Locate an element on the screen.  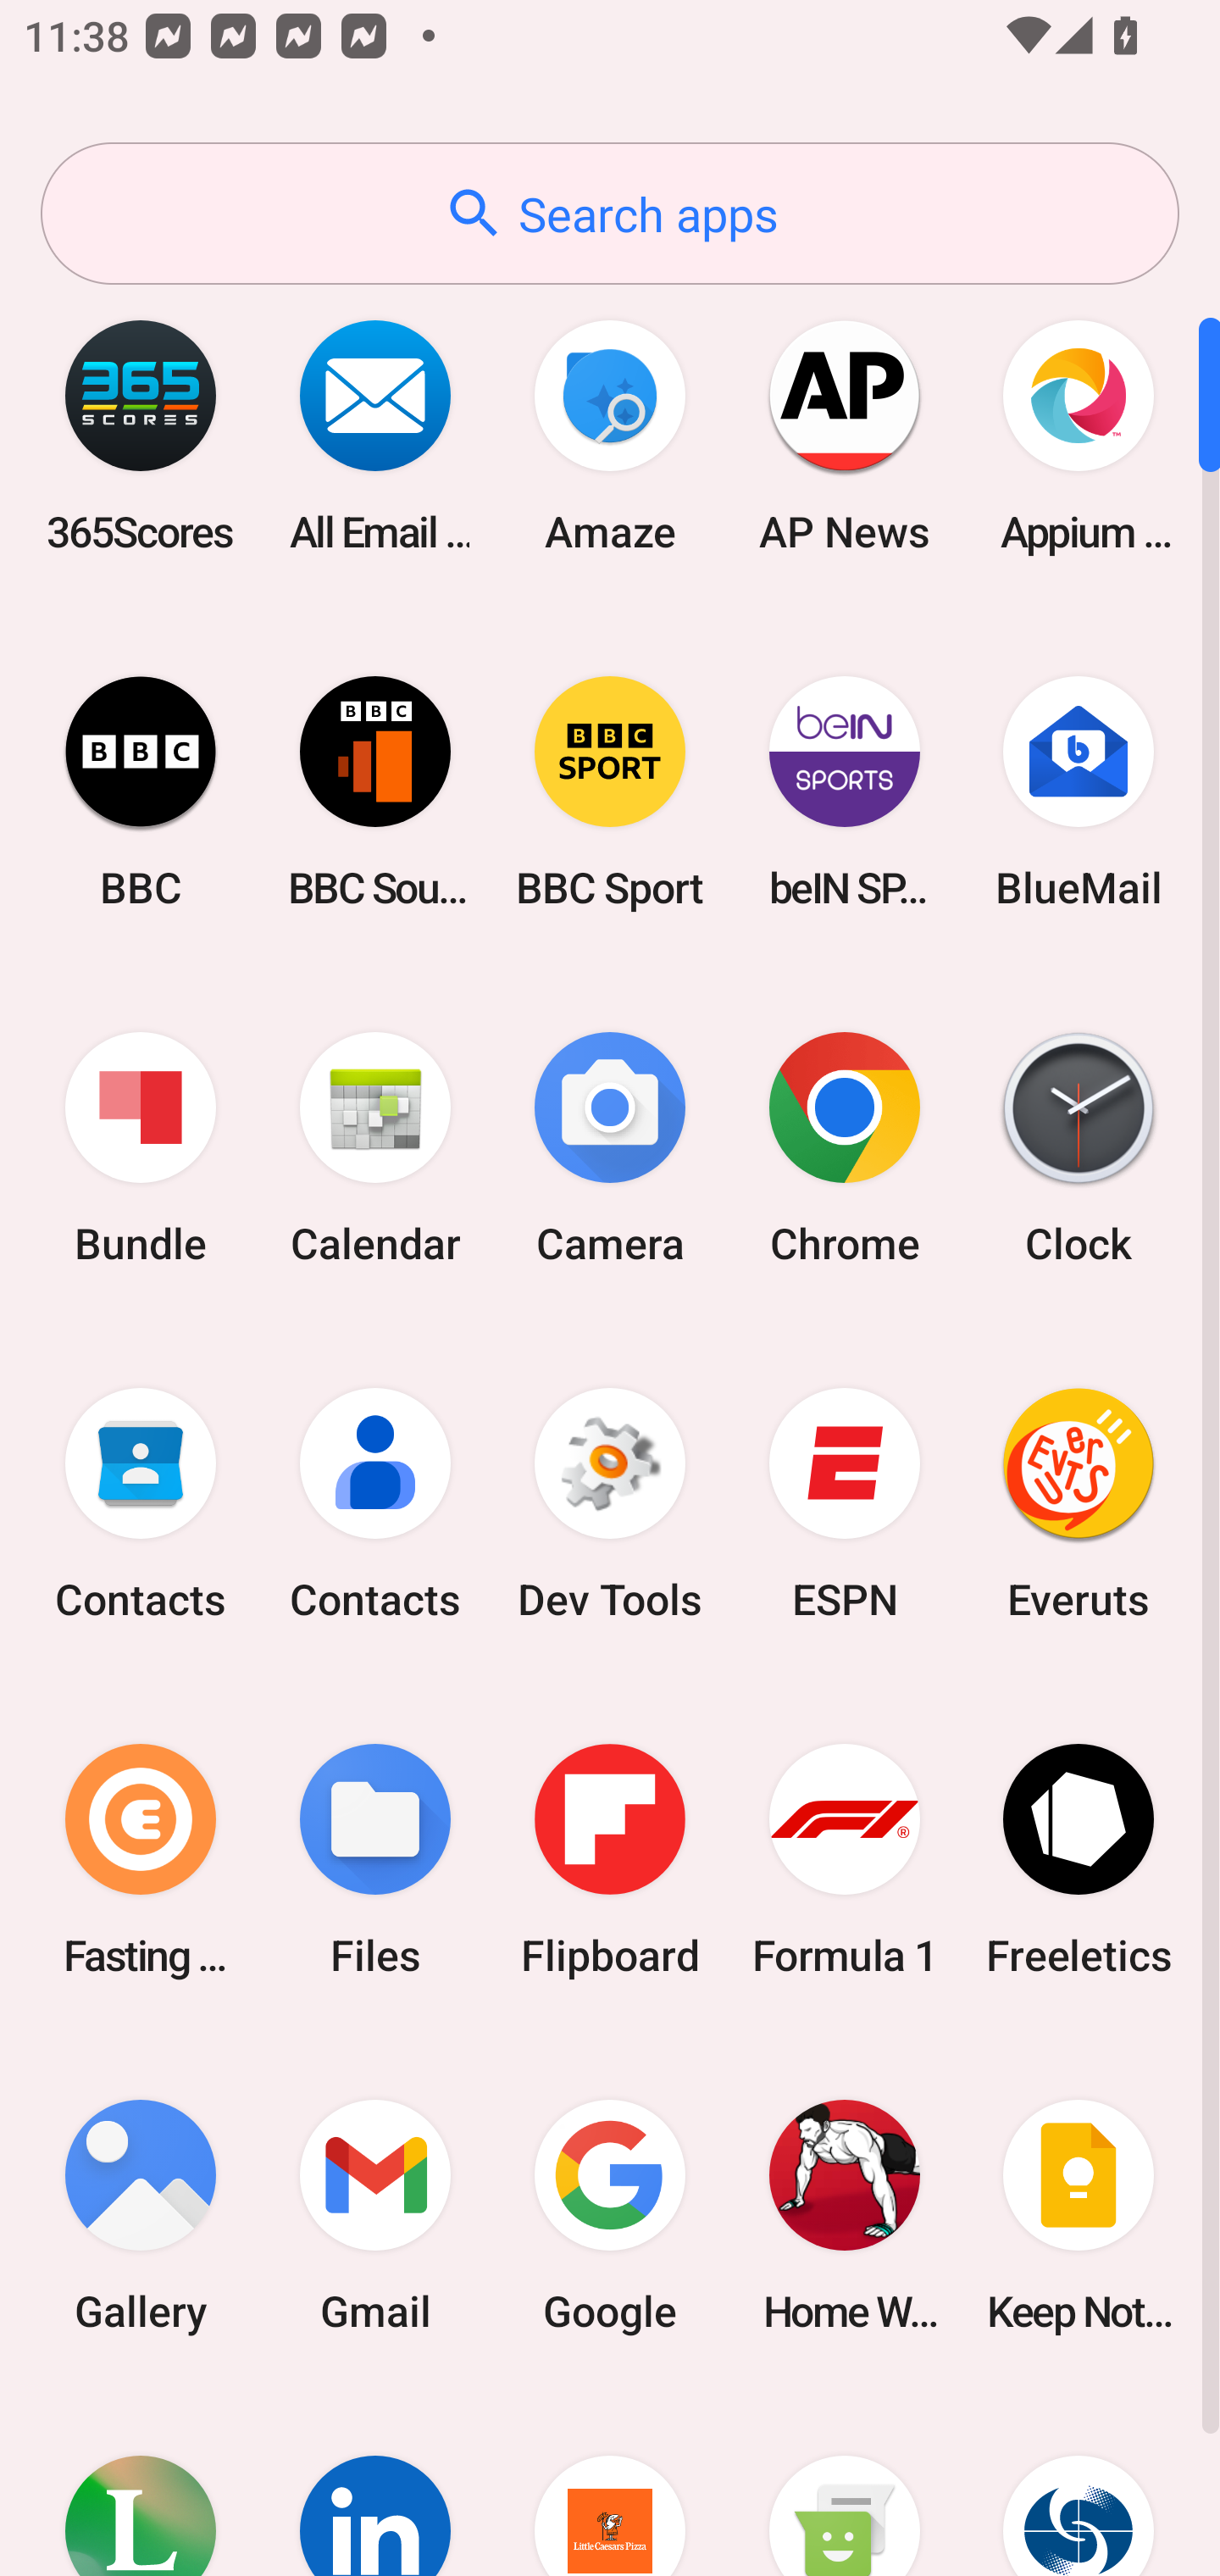
Appium Settings is located at coordinates (1079, 436).